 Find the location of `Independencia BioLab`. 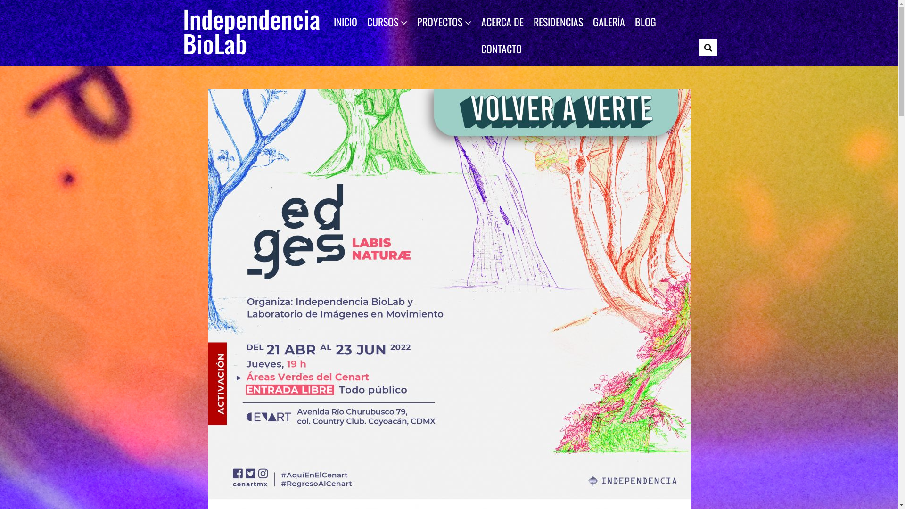

Independencia BioLab is located at coordinates (252, 31).